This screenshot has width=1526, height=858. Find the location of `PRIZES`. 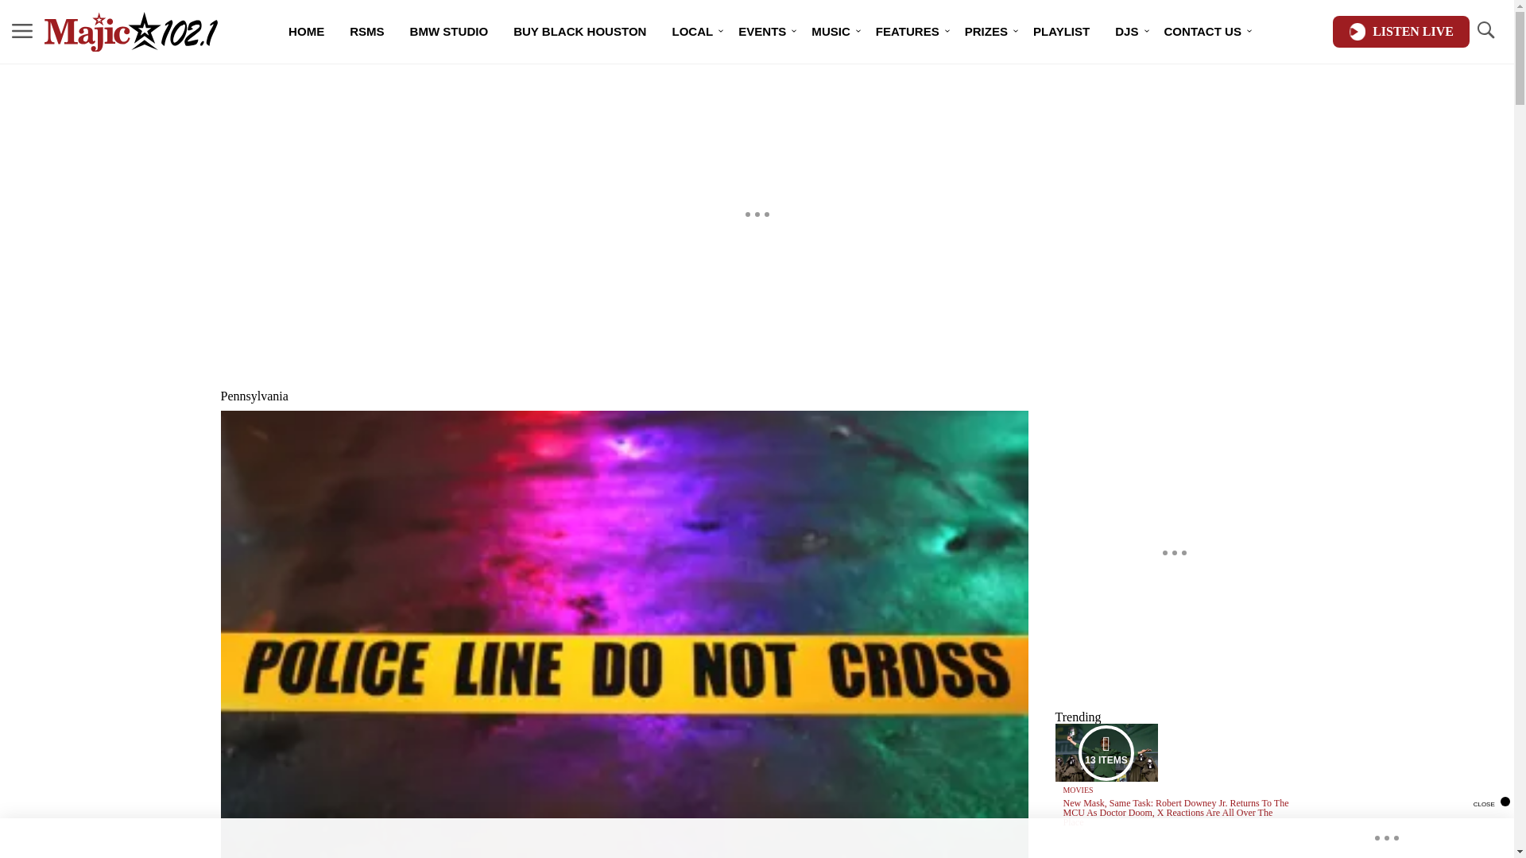

PRIZES is located at coordinates (986, 32).